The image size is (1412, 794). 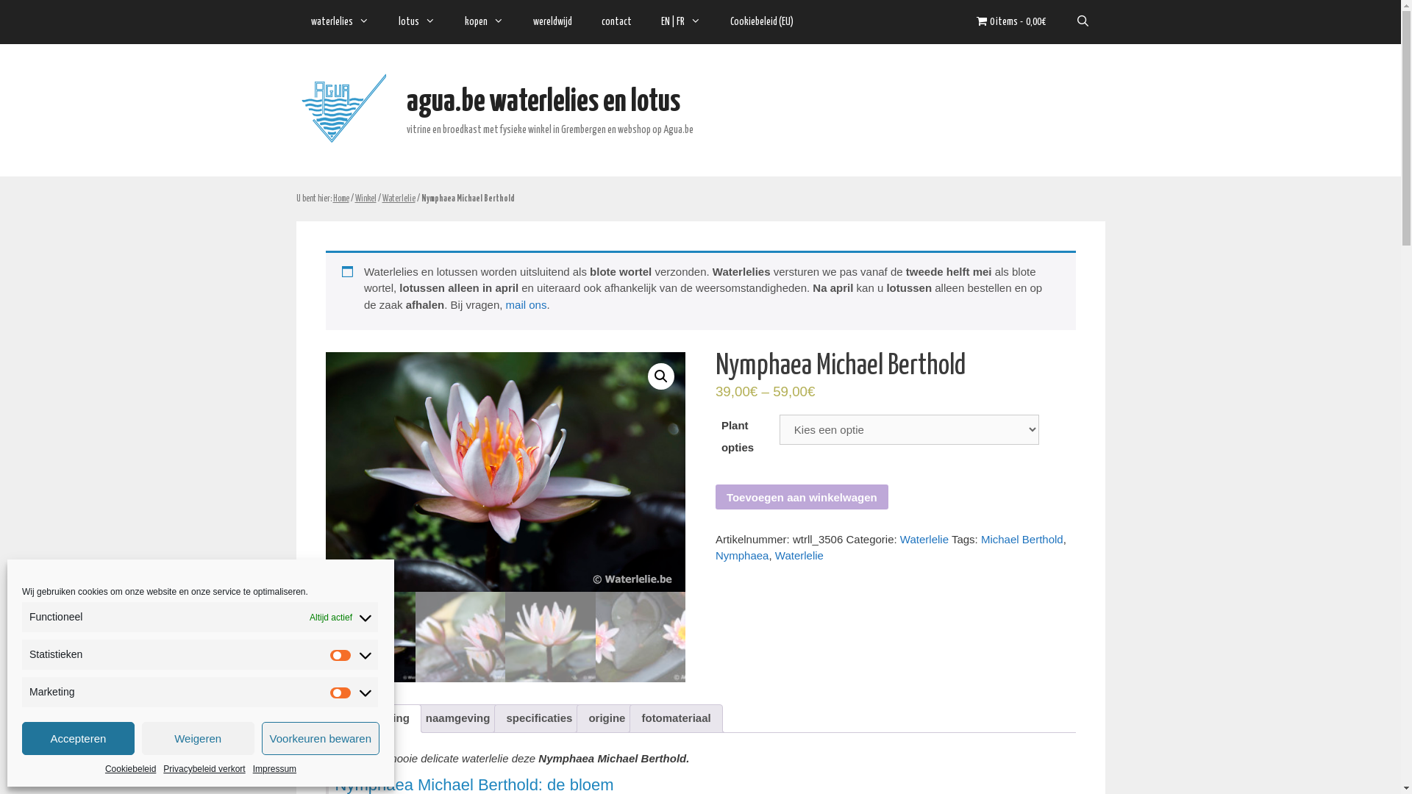 I want to click on waterlelies, so click(x=340, y=22).